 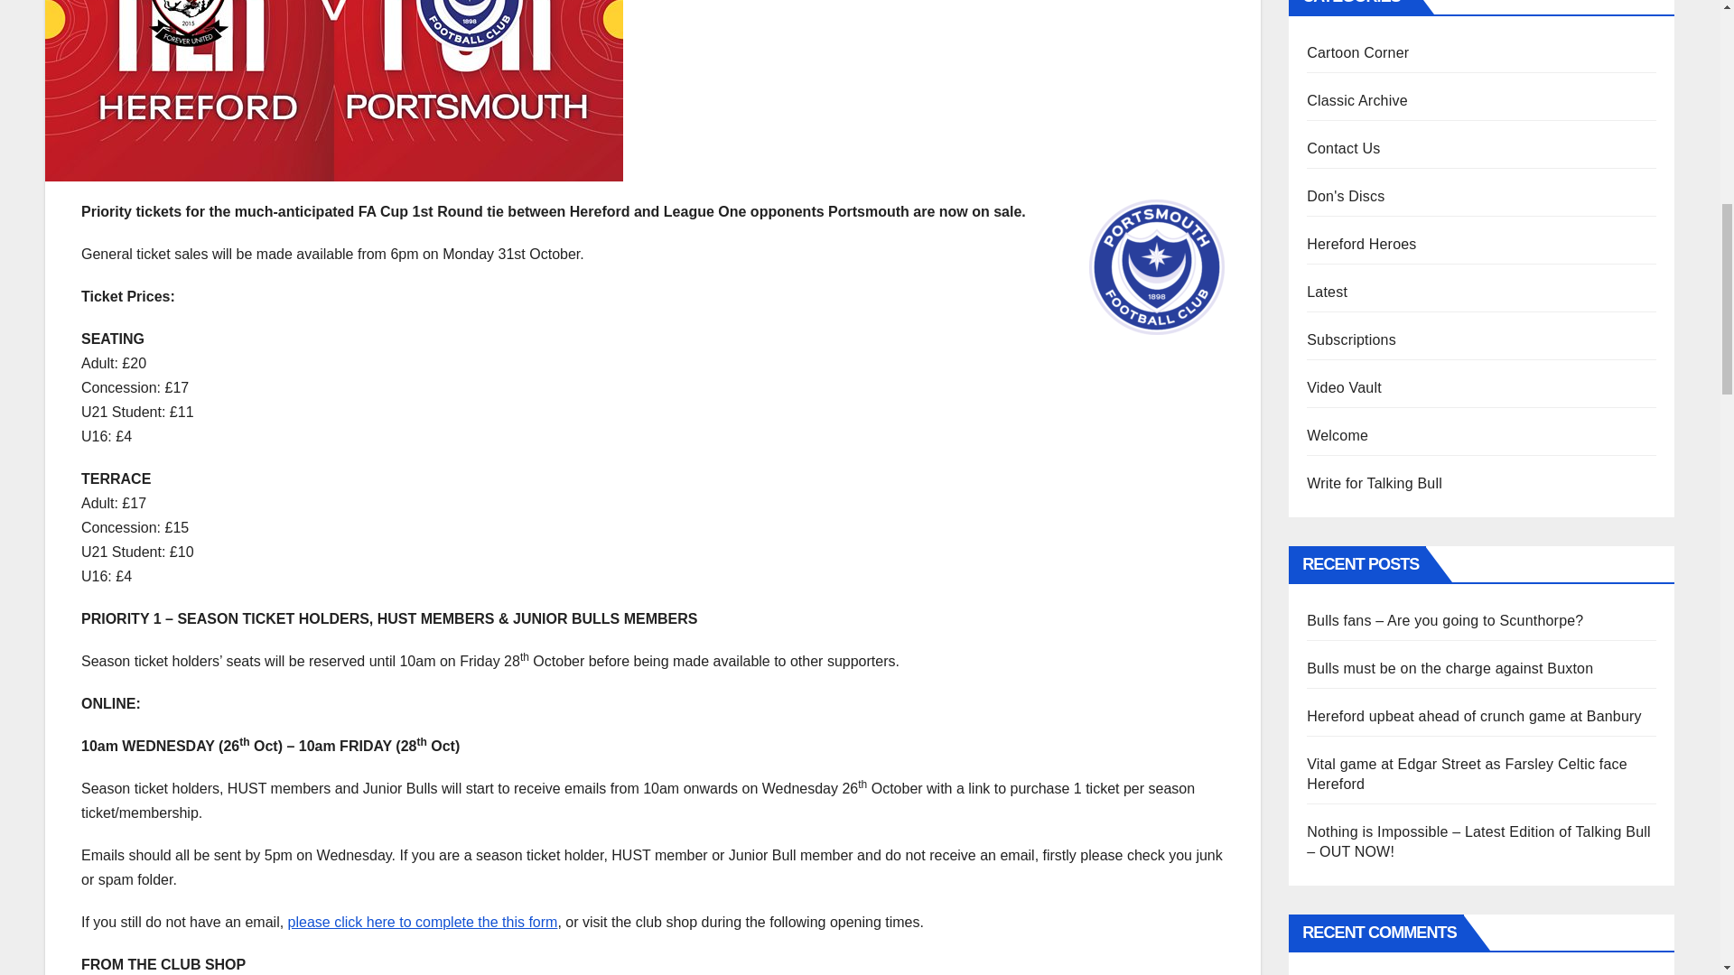 I want to click on please click here to complete the this form, so click(x=423, y=923).